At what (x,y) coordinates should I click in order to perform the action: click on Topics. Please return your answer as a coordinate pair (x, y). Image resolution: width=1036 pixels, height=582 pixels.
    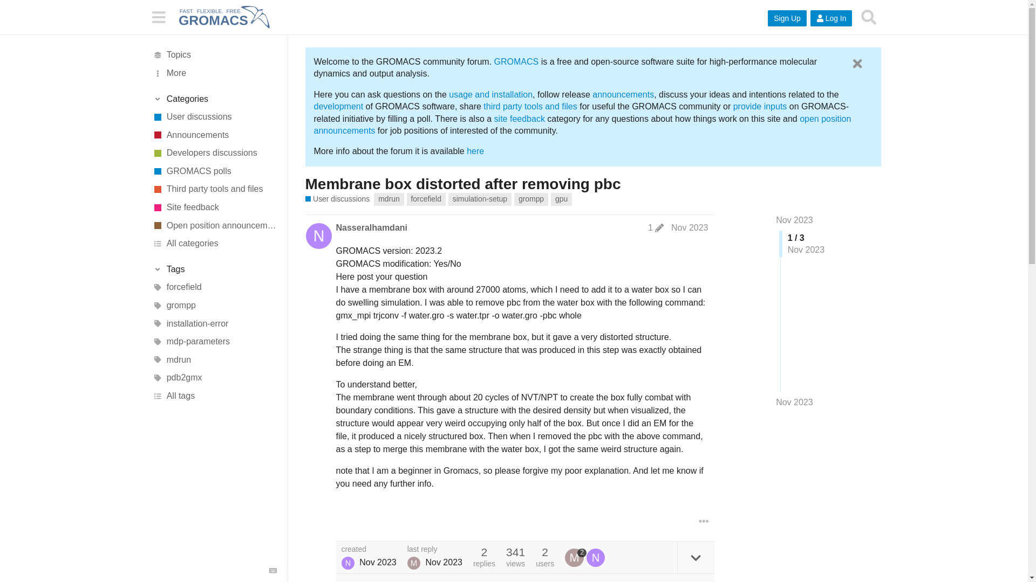
    Looking at the image, I should click on (214, 55).